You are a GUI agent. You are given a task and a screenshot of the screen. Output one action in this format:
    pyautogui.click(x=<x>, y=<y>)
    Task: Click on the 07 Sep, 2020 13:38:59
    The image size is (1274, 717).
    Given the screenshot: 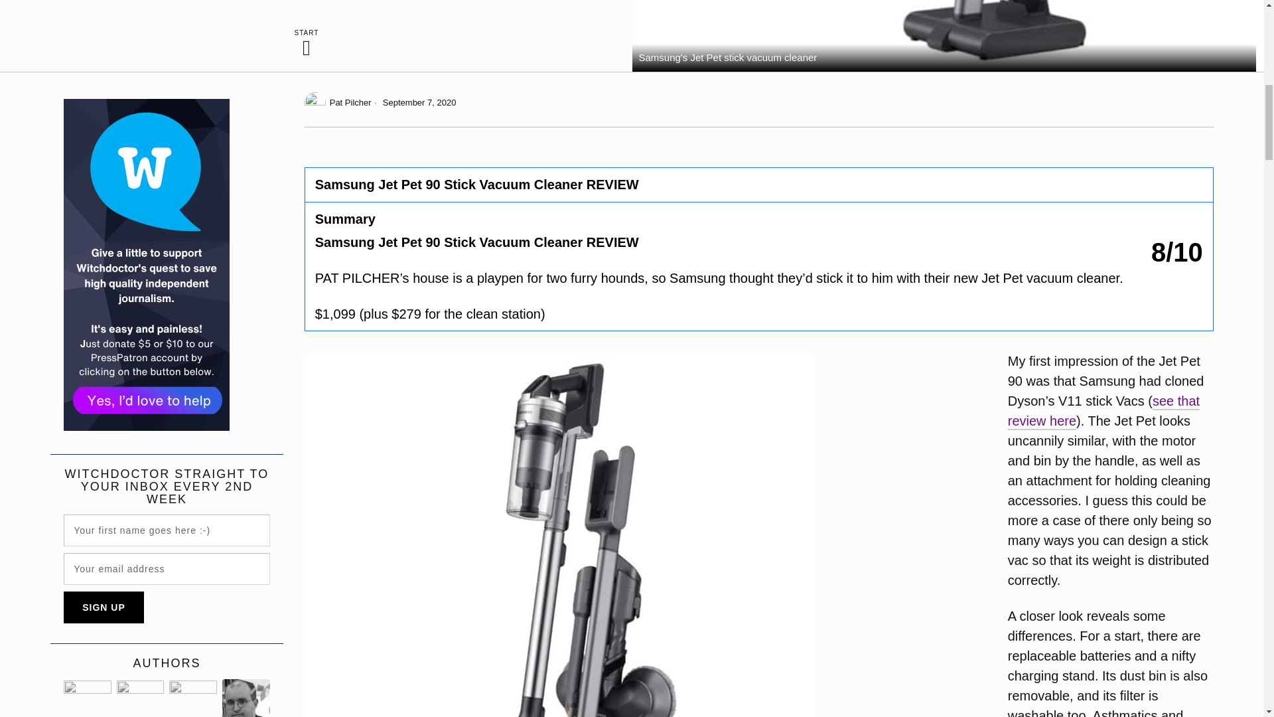 What is the action you would take?
    pyautogui.click(x=414, y=102)
    